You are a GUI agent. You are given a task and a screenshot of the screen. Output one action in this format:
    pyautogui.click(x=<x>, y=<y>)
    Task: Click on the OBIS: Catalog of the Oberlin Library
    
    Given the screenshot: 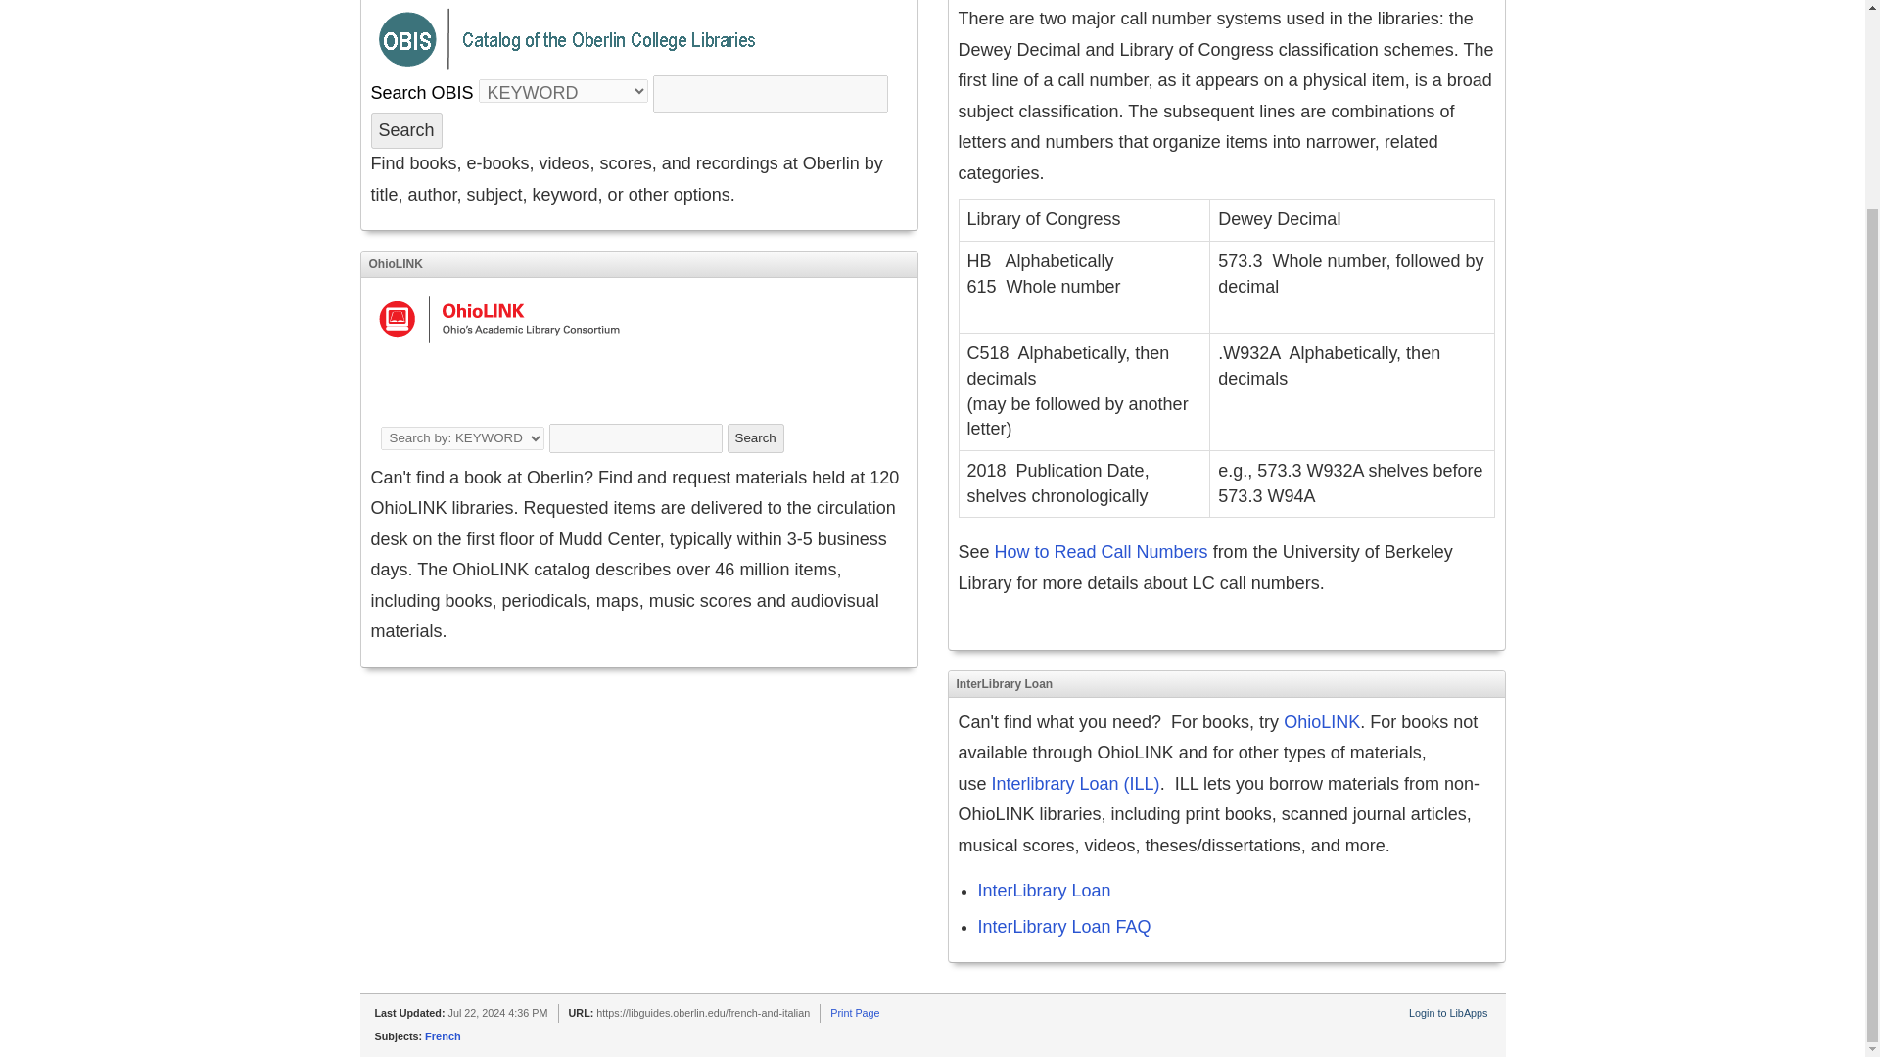 What is the action you would take?
    pyautogui.click(x=421, y=92)
    